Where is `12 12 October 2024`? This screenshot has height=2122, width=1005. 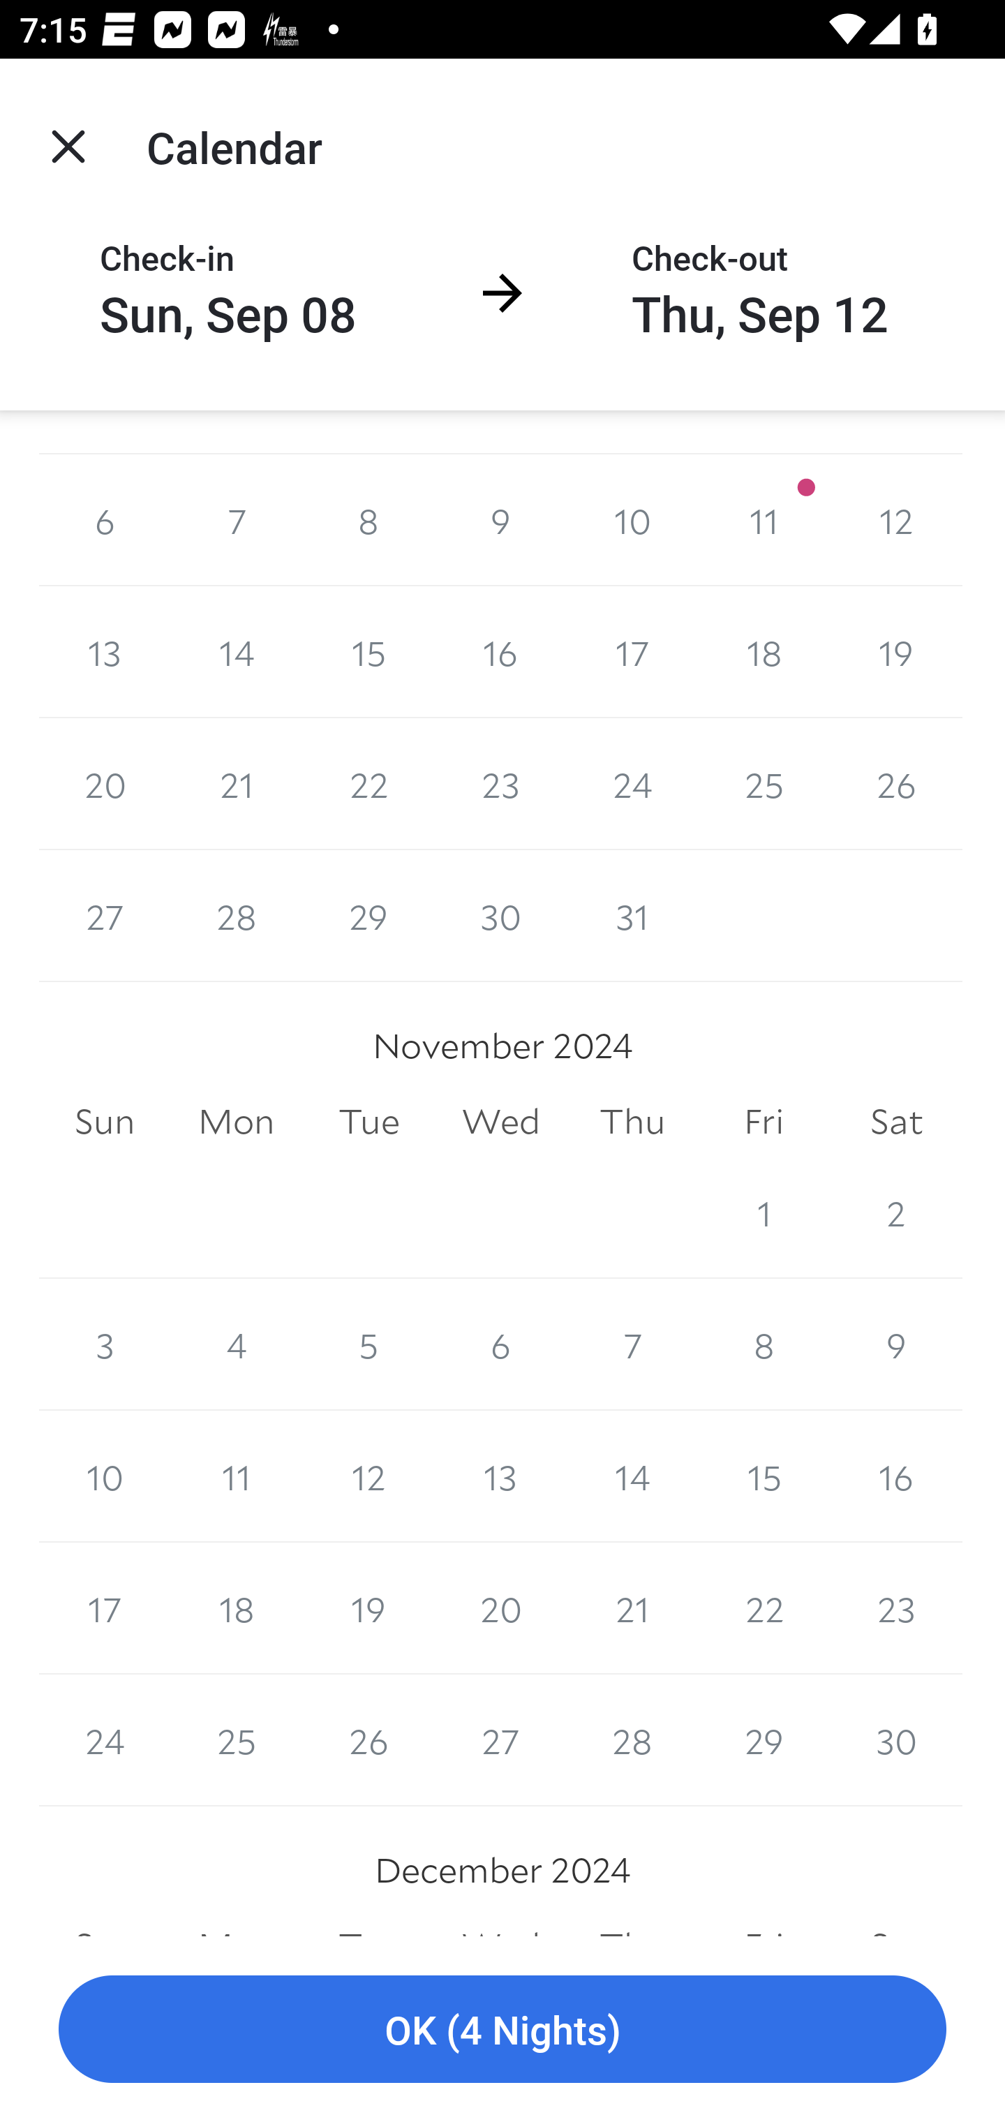
12 12 October 2024 is located at coordinates (896, 519).